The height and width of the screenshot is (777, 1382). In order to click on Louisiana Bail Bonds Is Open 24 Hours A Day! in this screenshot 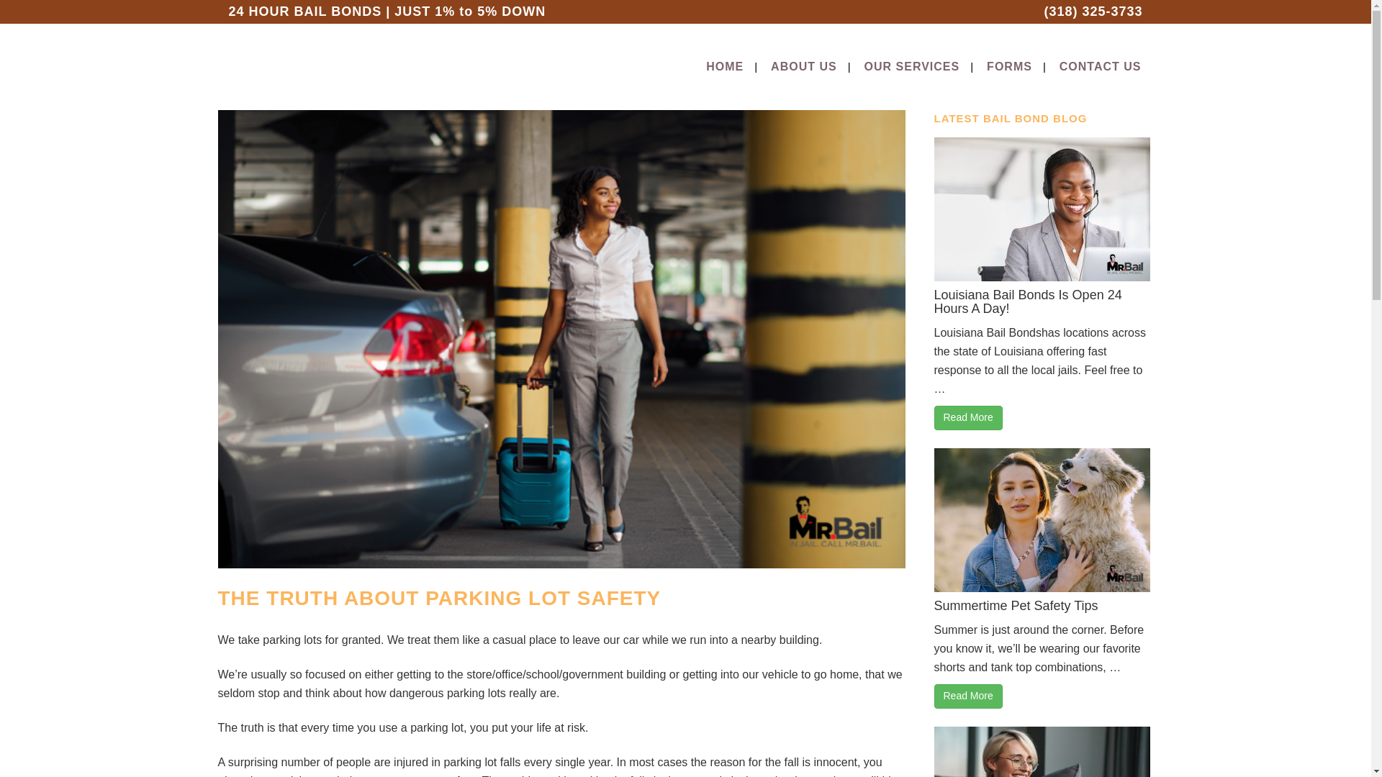, I will do `click(1028, 301)`.